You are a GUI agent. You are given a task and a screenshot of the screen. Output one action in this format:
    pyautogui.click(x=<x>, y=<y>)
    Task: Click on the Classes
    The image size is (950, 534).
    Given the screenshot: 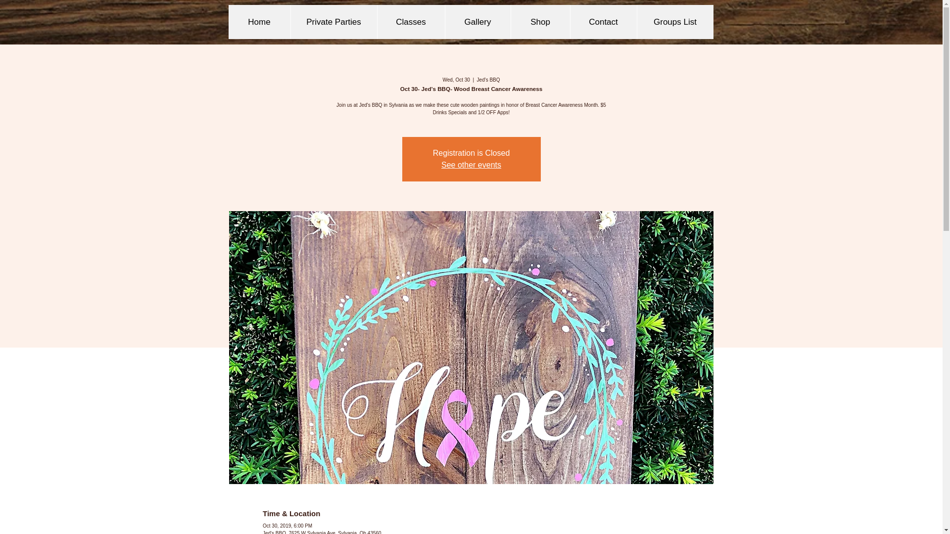 What is the action you would take?
    pyautogui.click(x=411, y=22)
    